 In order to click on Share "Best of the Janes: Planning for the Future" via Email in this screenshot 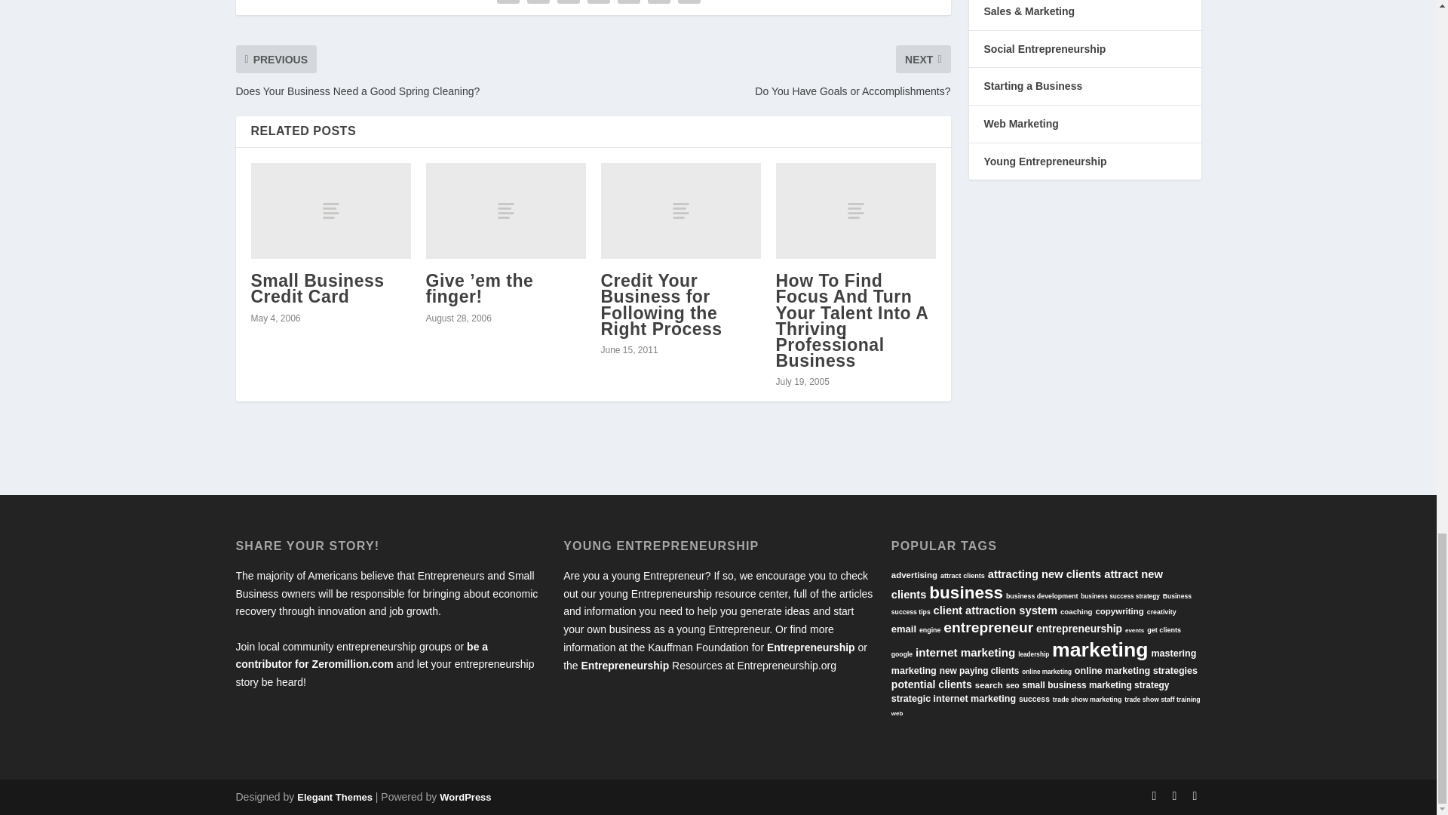, I will do `click(659, 3)`.